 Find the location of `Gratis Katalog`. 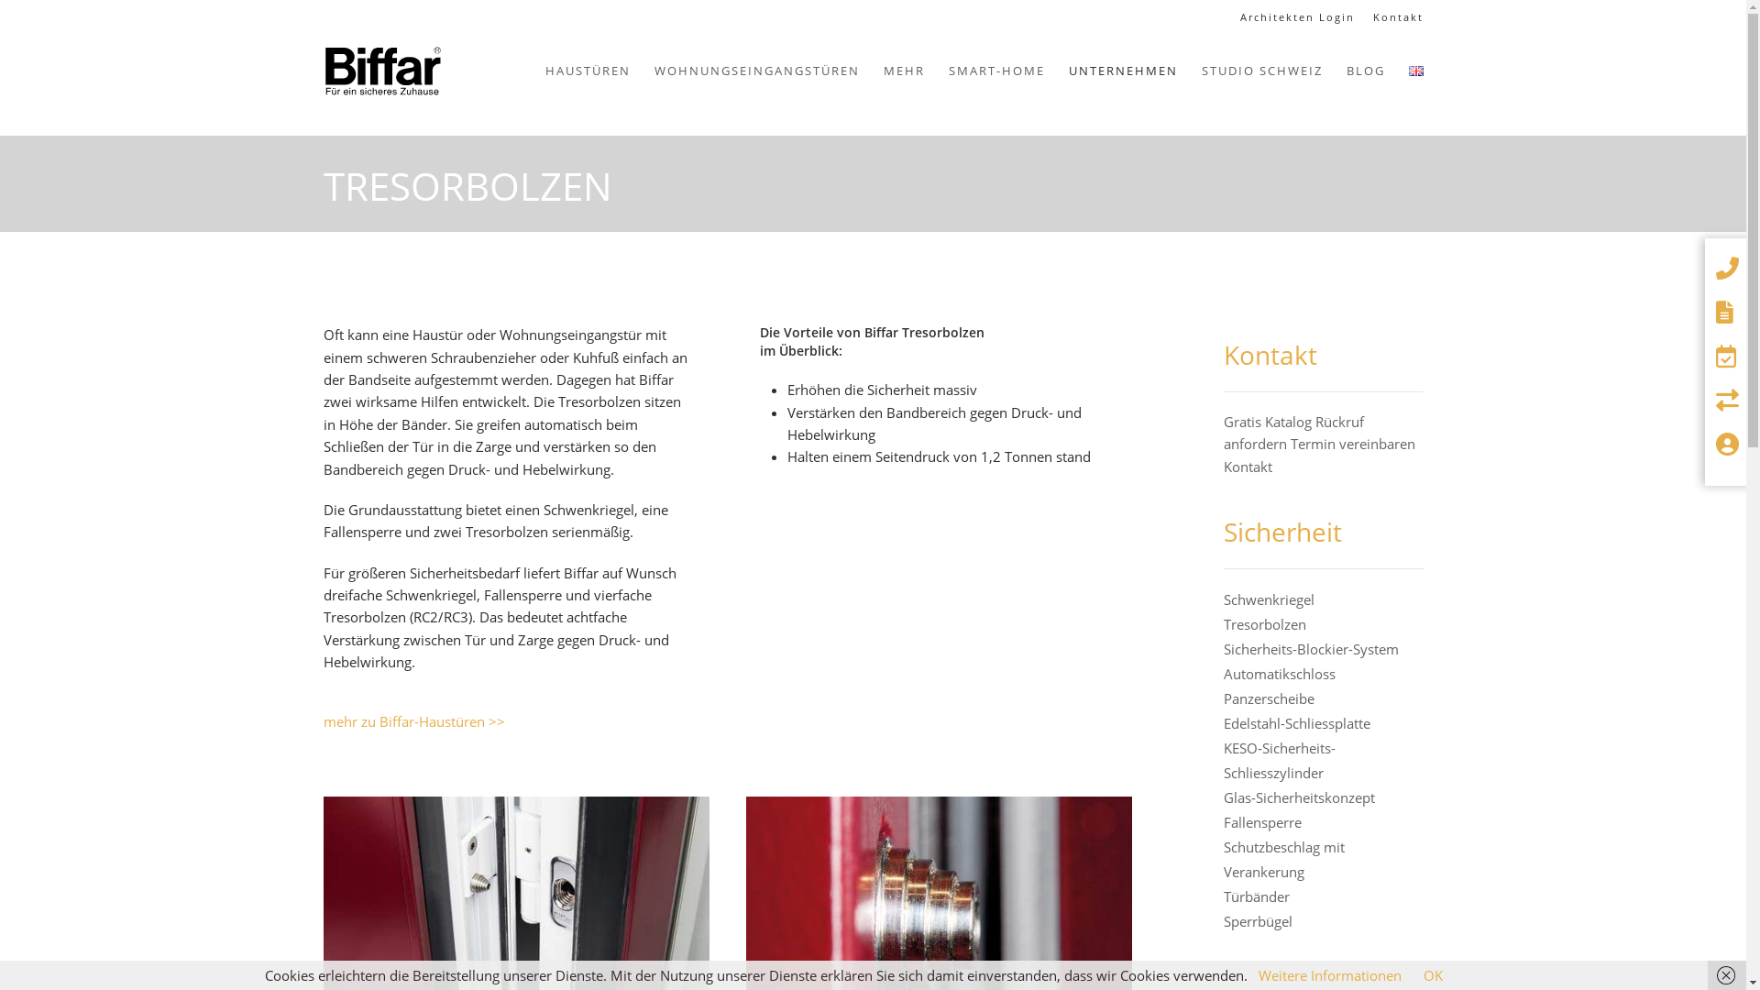

Gratis Katalog is located at coordinates (1268, 422).